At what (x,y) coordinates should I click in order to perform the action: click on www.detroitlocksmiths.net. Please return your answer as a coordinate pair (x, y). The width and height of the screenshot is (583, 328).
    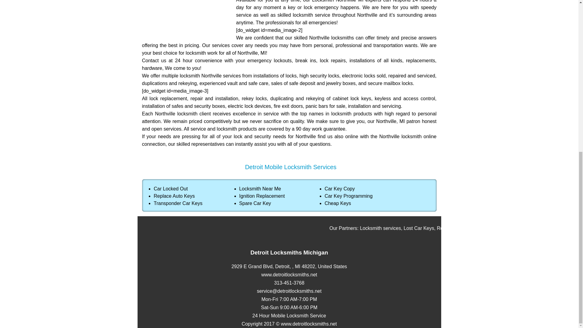
    Looking at the image, I should click on (289, 275).